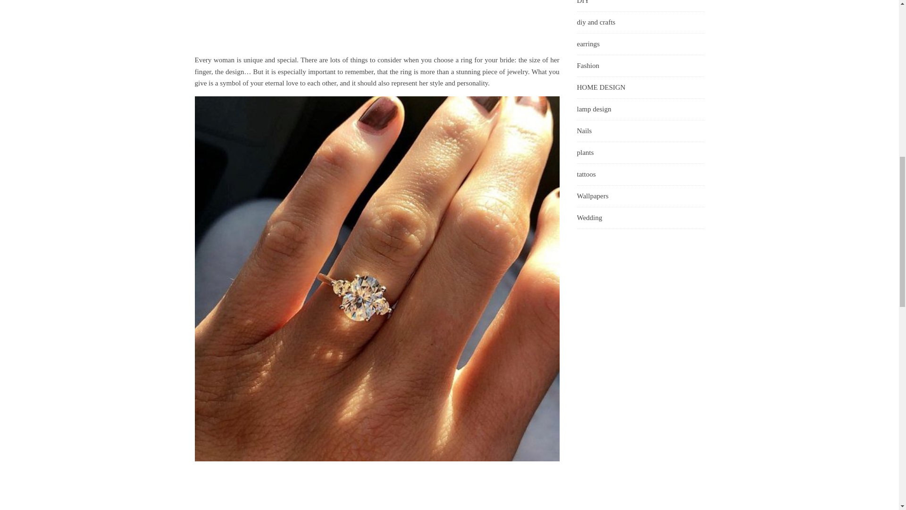  What do you see at coordinates (377, 27) in the screenshot?
I see `Advertisement` at bounding box center [377, 27].